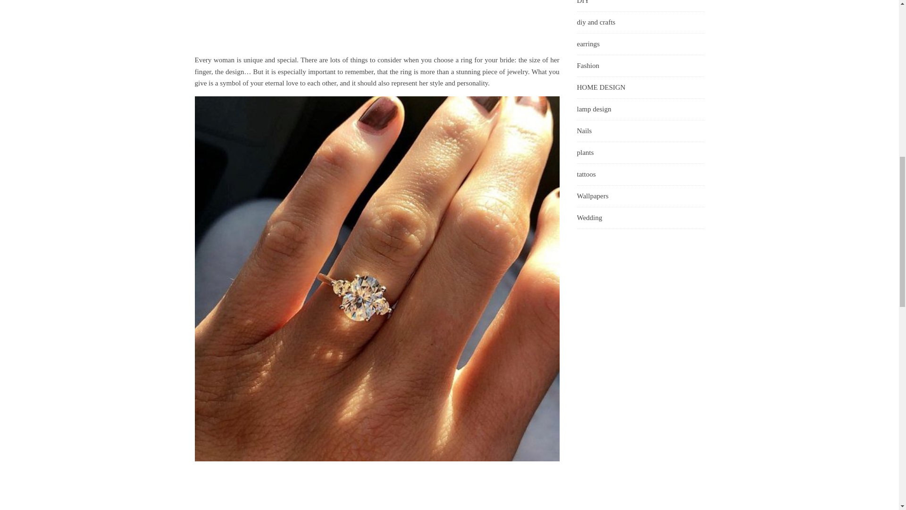  What do you see at coordinates (377, 27) in the screenshot?
I see `Advertisement` at bounding box center [377, 27].